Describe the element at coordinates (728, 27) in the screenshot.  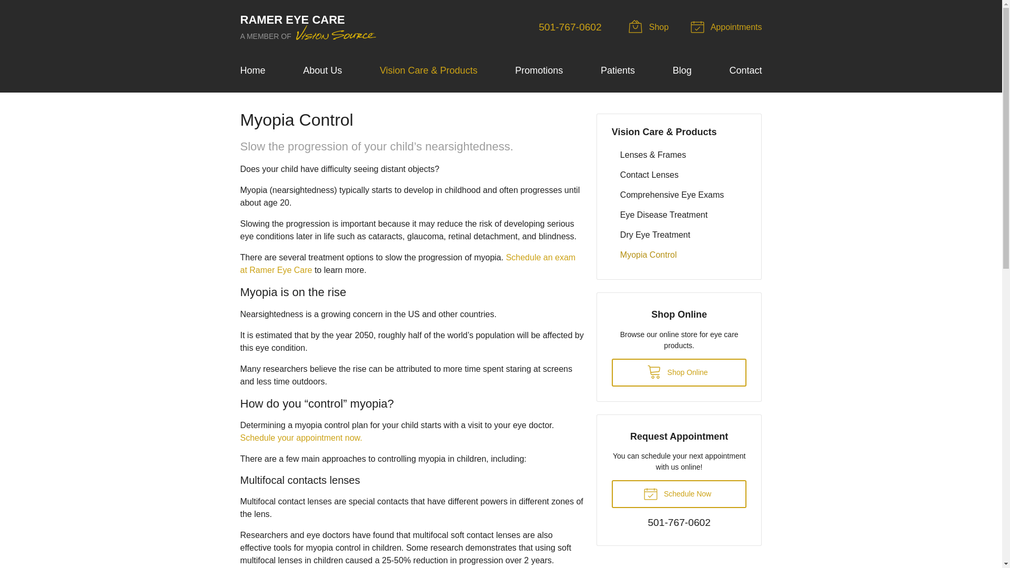
I see `Appointments` at that location.